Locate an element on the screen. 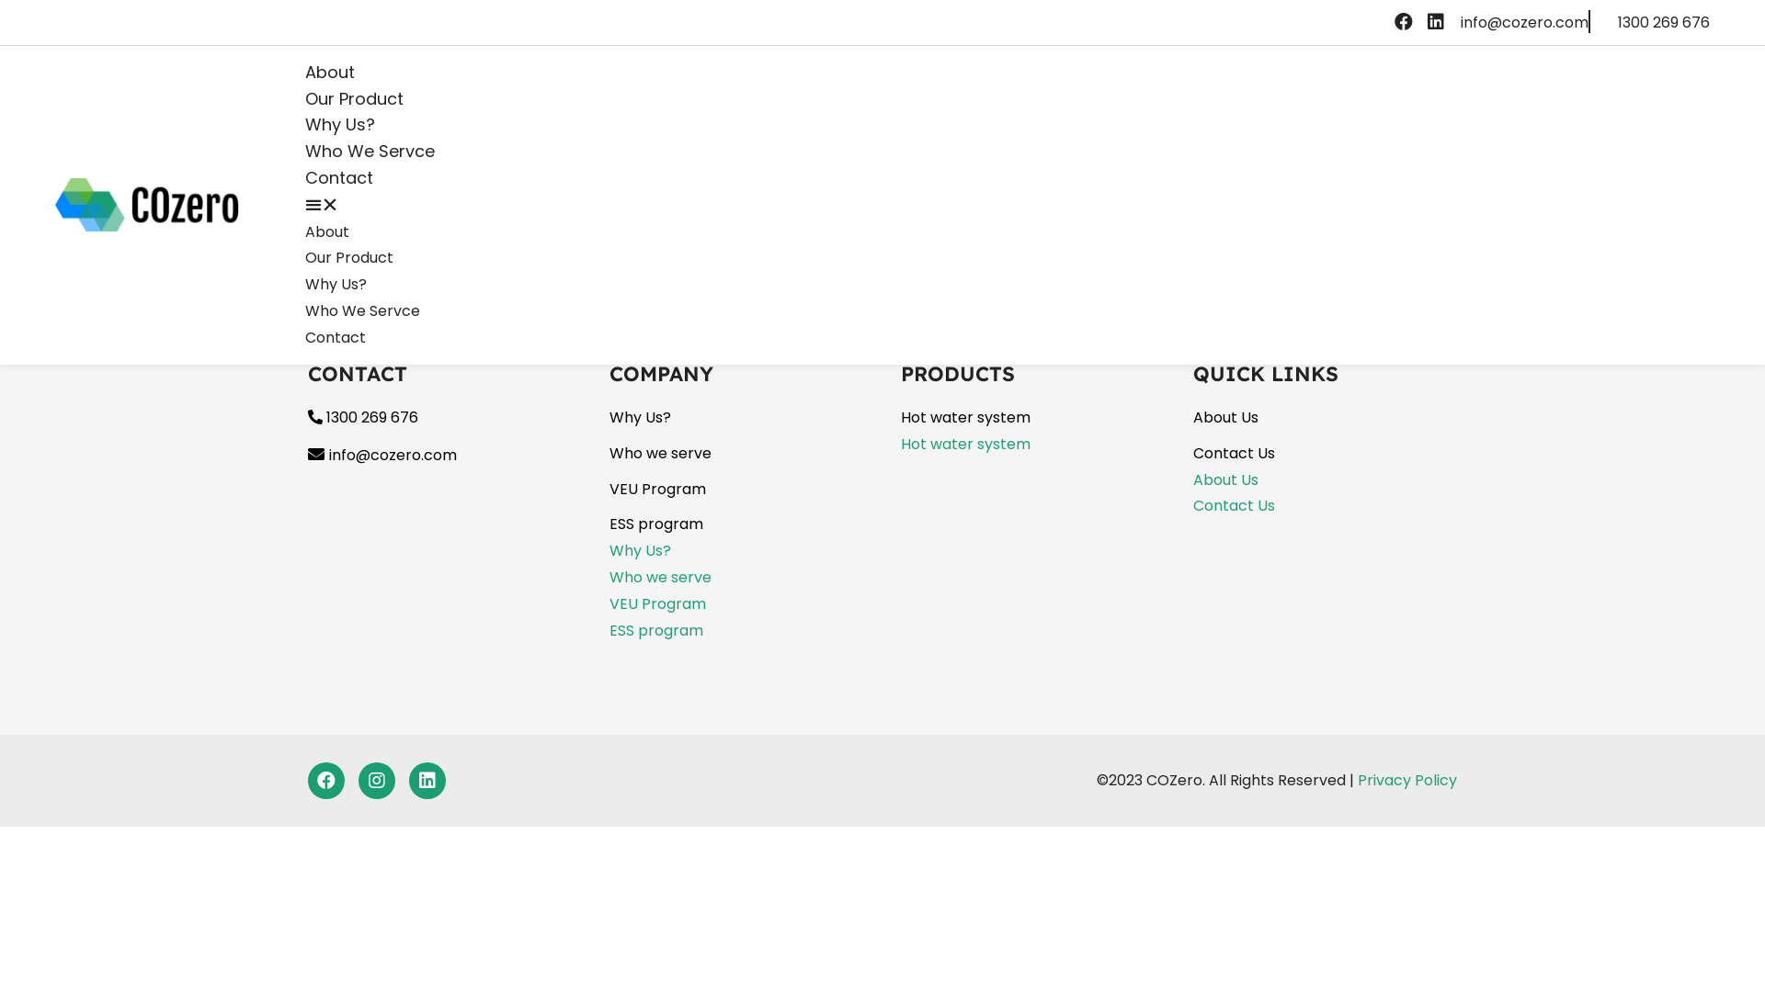 The image size is (1765, 992). Hot water system is located at coordinates (965, 445).